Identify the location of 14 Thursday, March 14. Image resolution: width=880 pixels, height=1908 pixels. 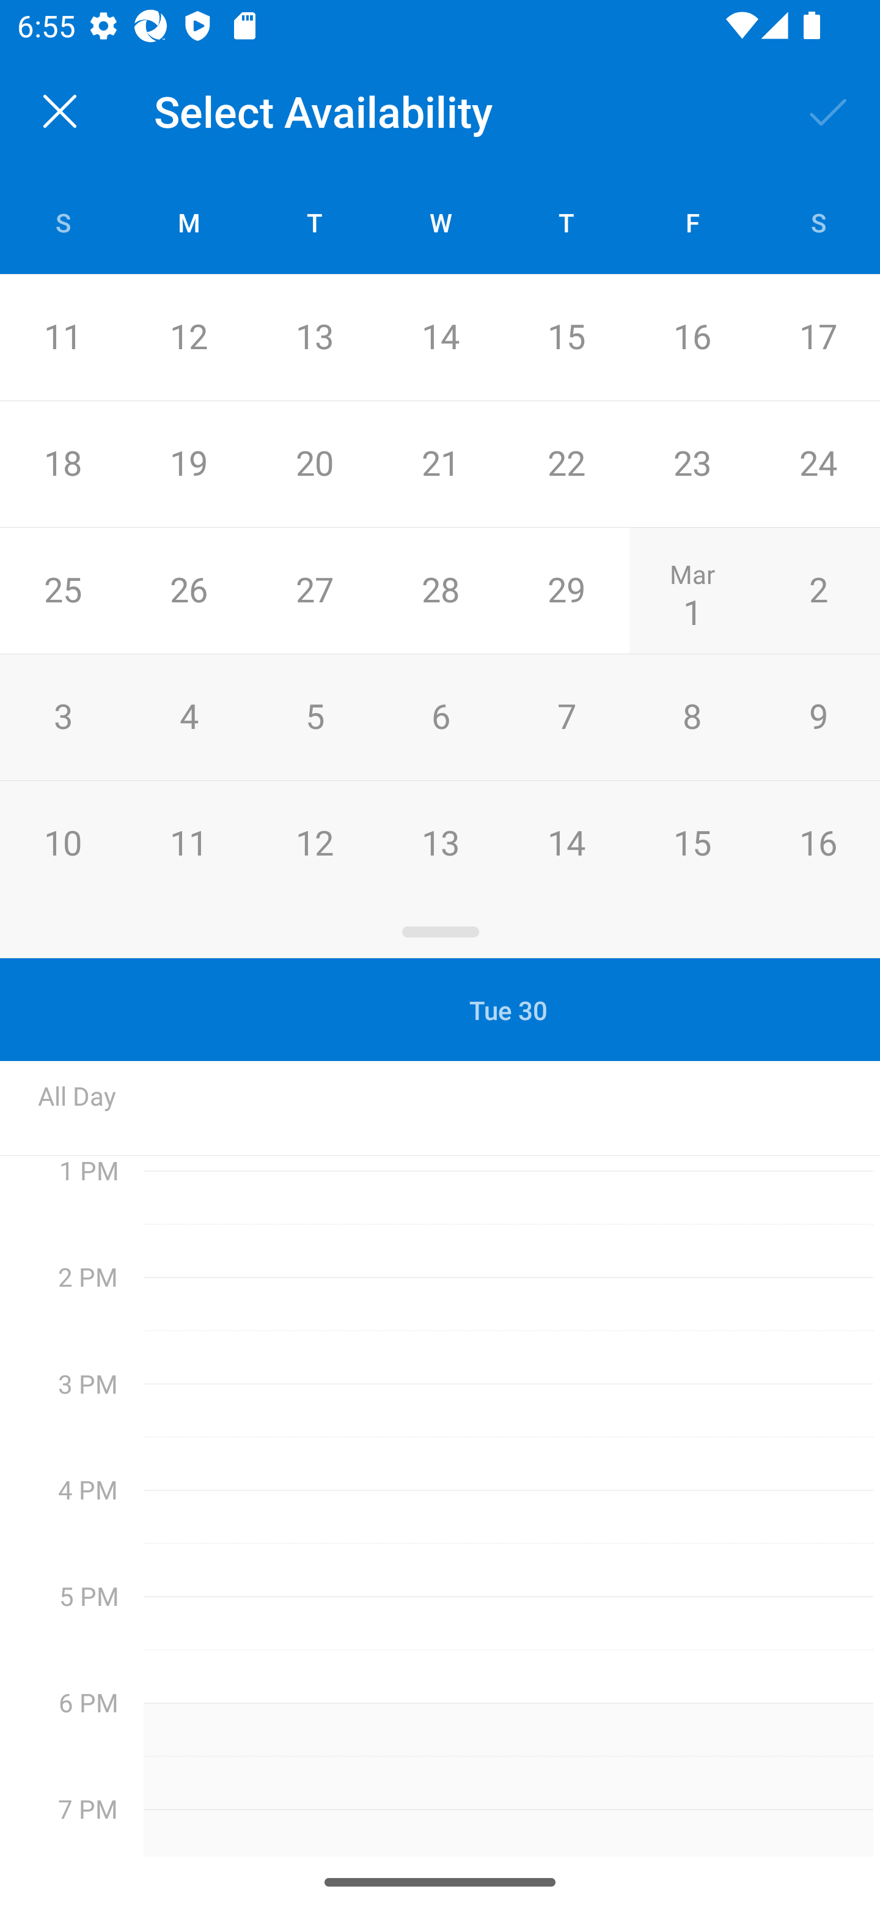
(566, 843).